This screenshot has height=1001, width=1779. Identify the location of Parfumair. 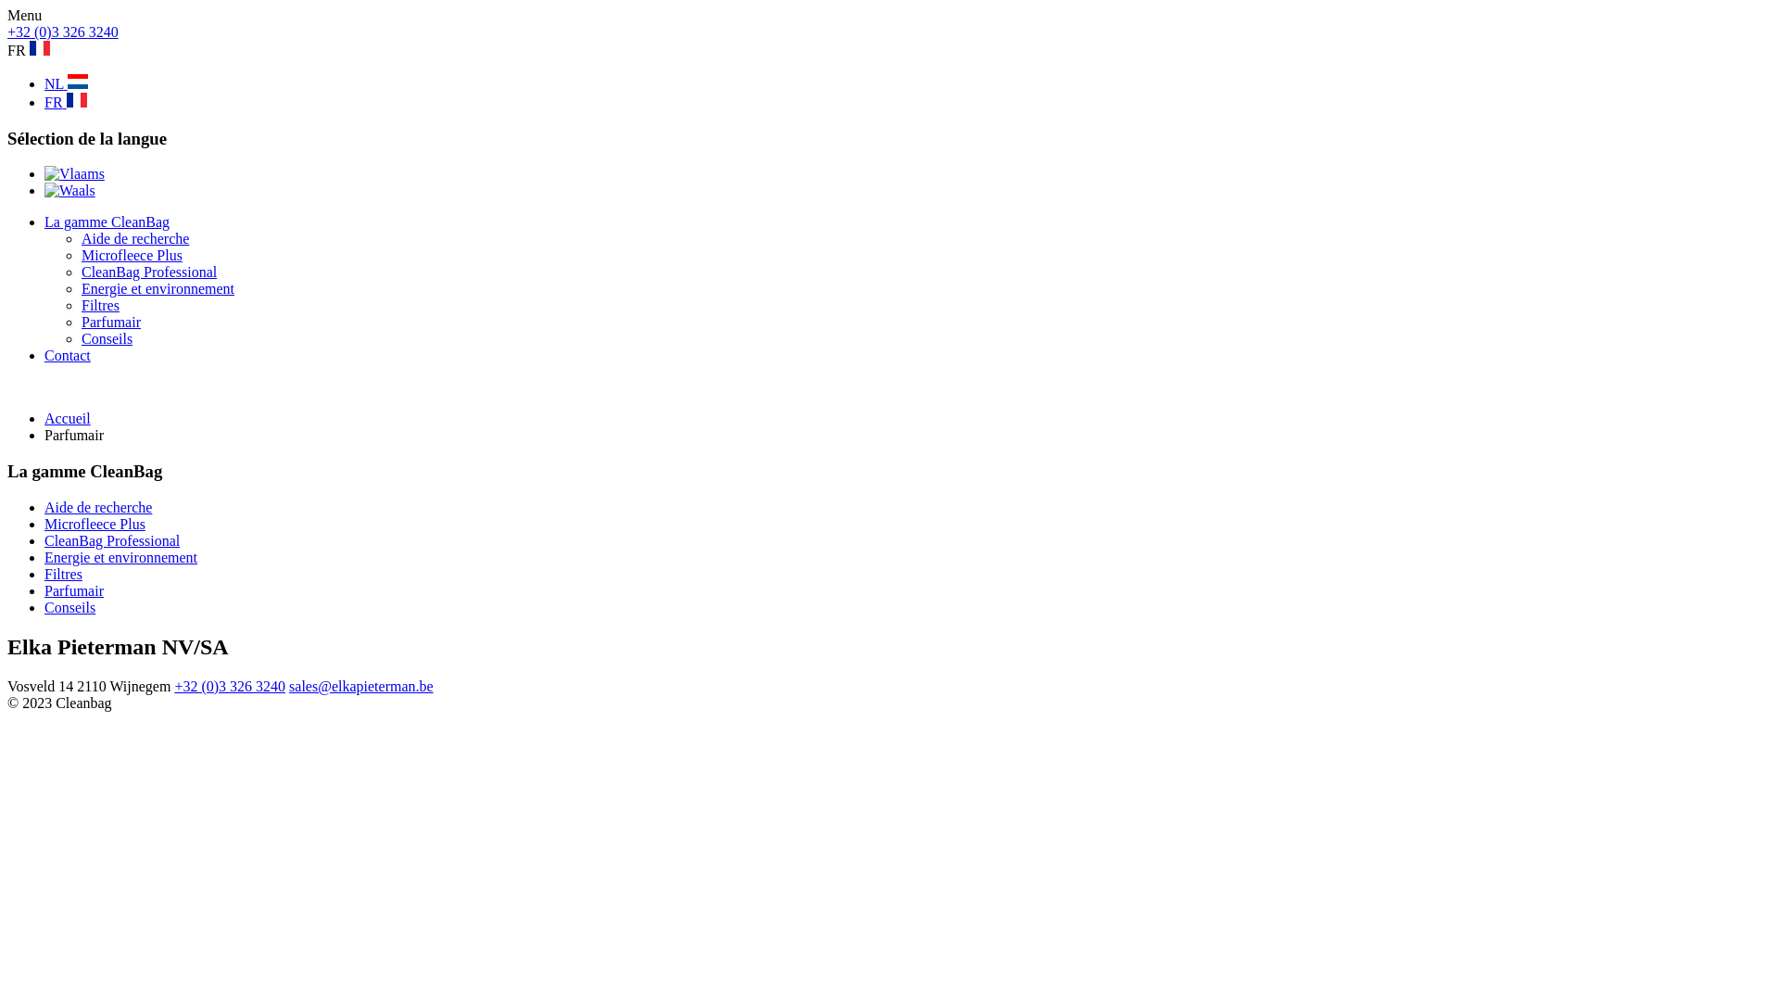
(111, 323).